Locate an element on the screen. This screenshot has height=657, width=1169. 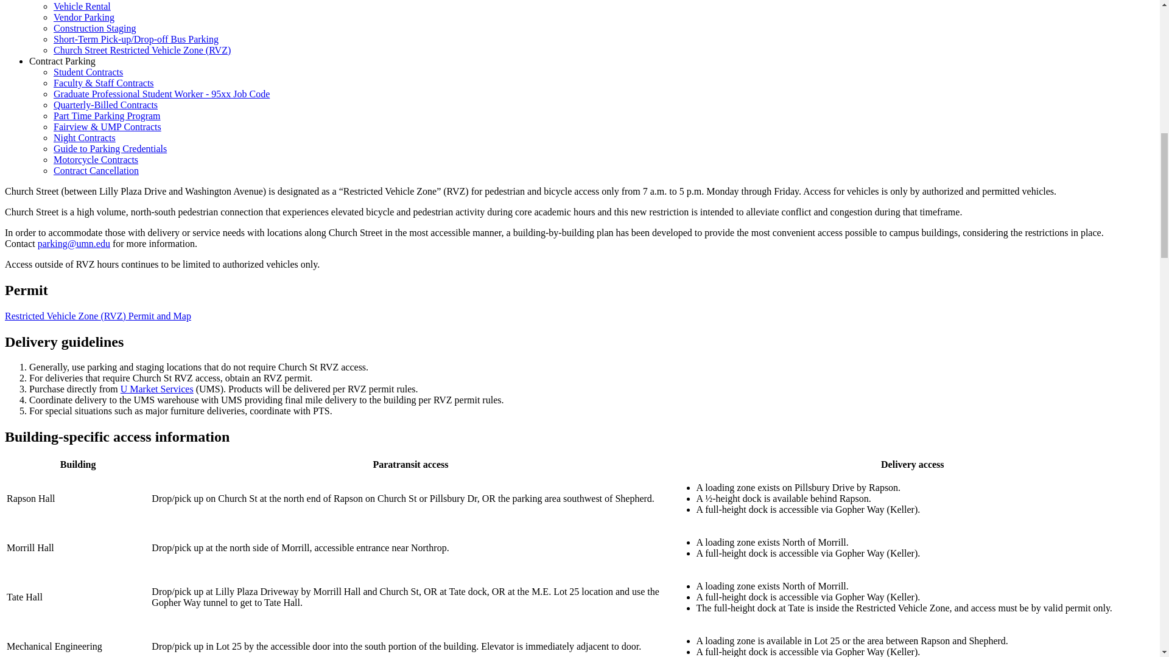
Email PTS is located at coordinates (73, 243).